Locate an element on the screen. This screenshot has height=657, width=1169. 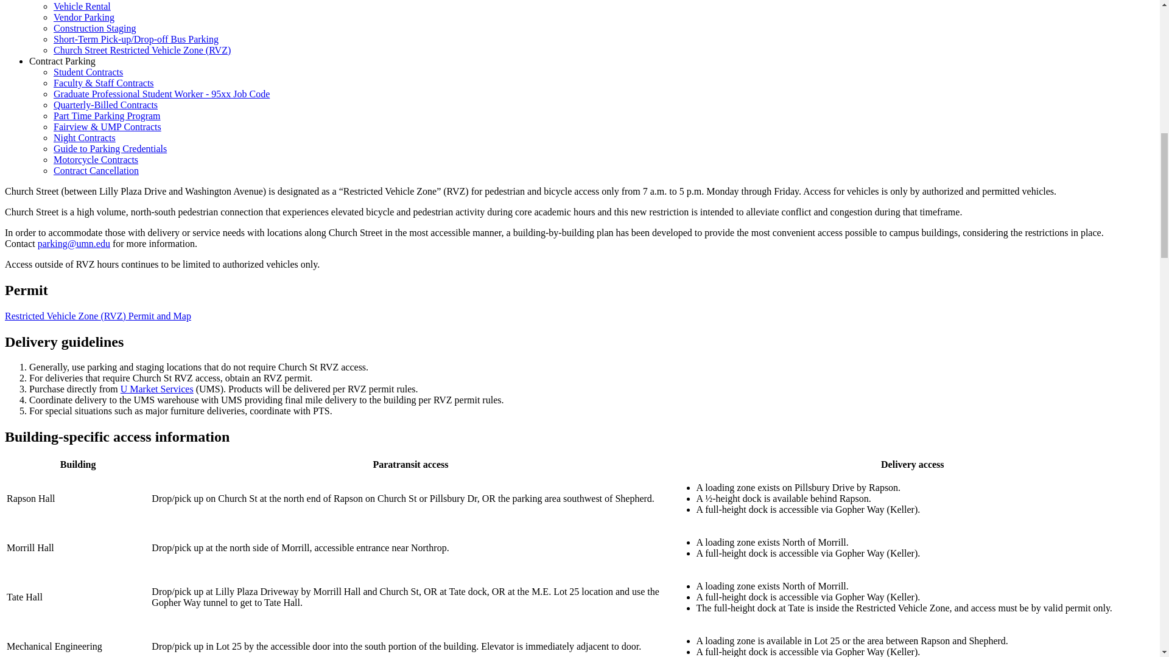
Email PTS is located at coordinates (73, 243).